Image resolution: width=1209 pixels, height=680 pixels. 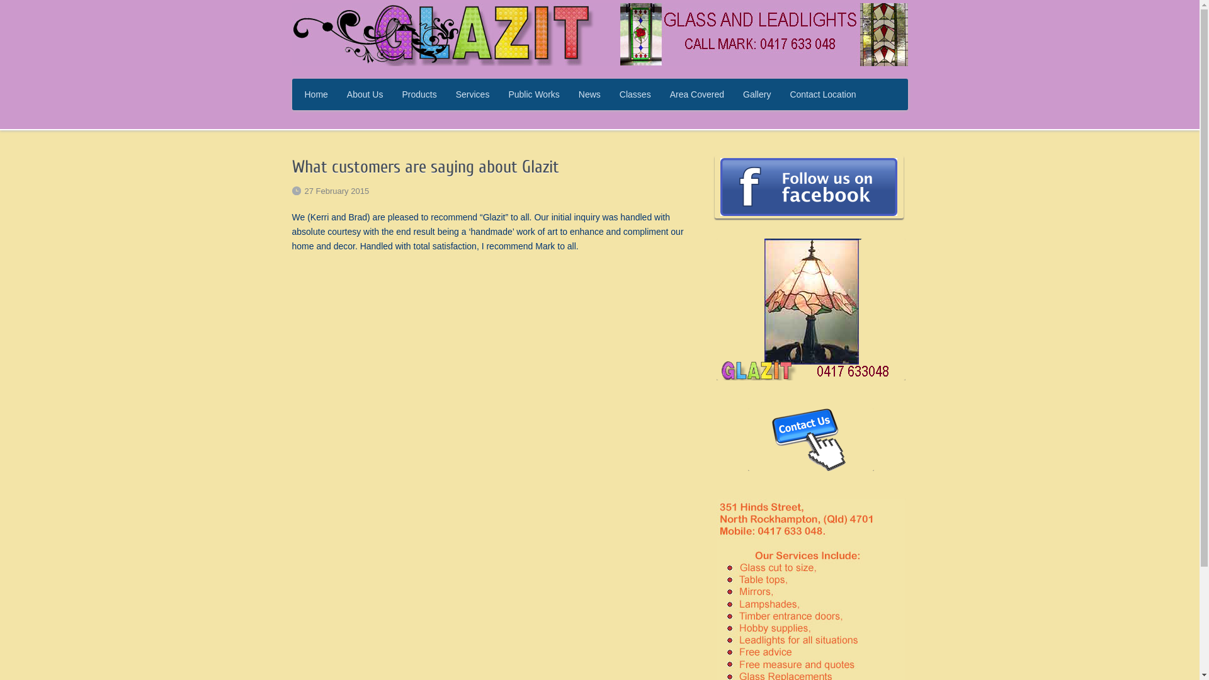 What do you see at coordinates (365, 94) in the screenshot?
I see `About Us` at bounding box center [365, 94].